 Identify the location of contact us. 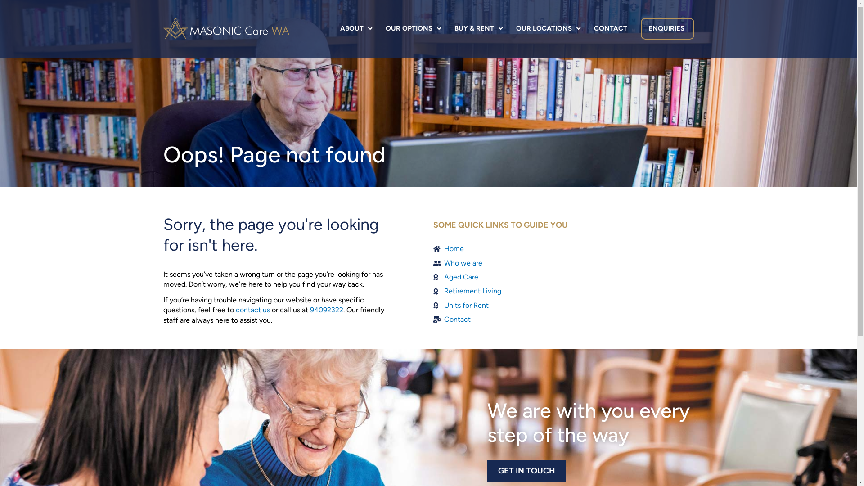
(253, 310).